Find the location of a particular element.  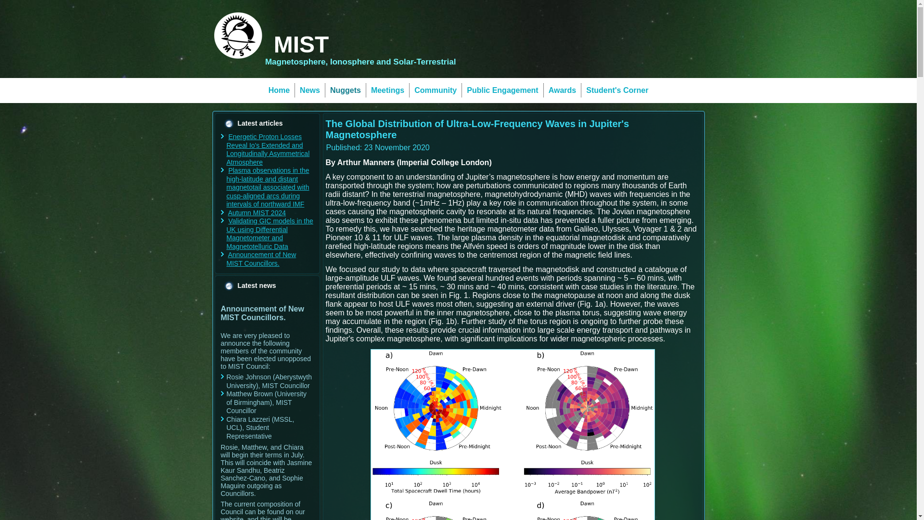

Public Engagement is located at coordinates (502, 91).